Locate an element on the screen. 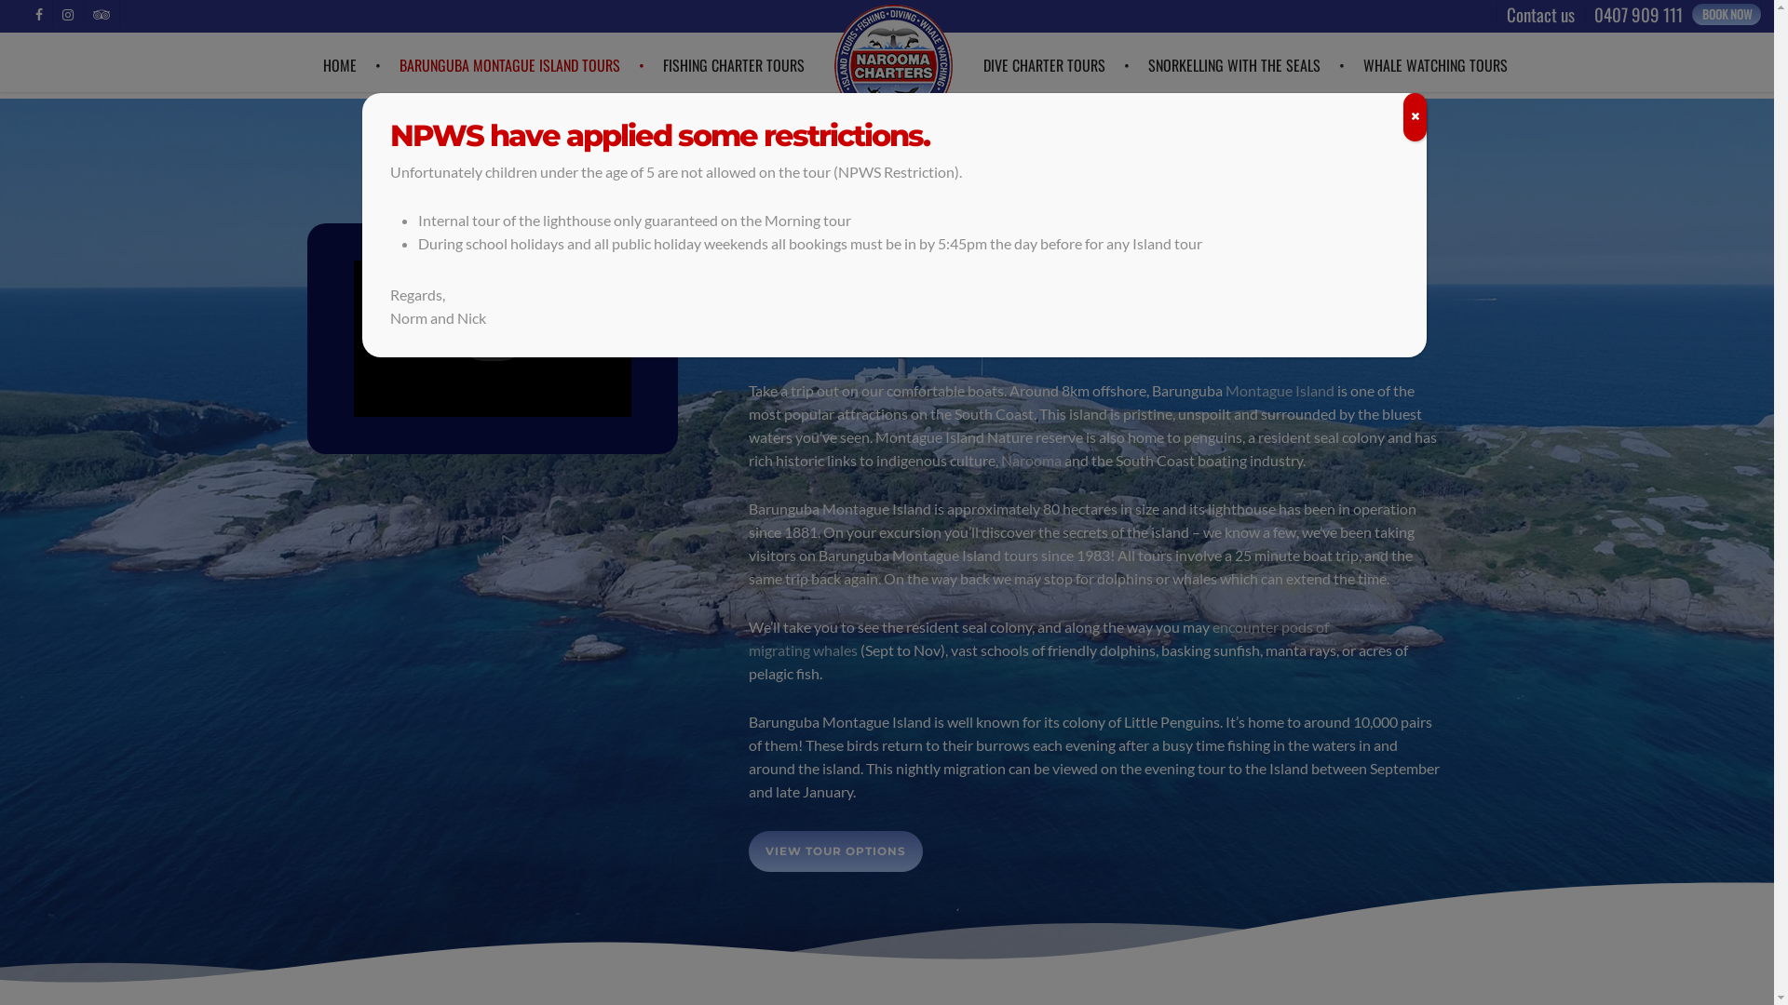 This screenshot has width=1788, height=1005. SNORKELLING WITH THE SEALS is located at coordinates (1246, 65).